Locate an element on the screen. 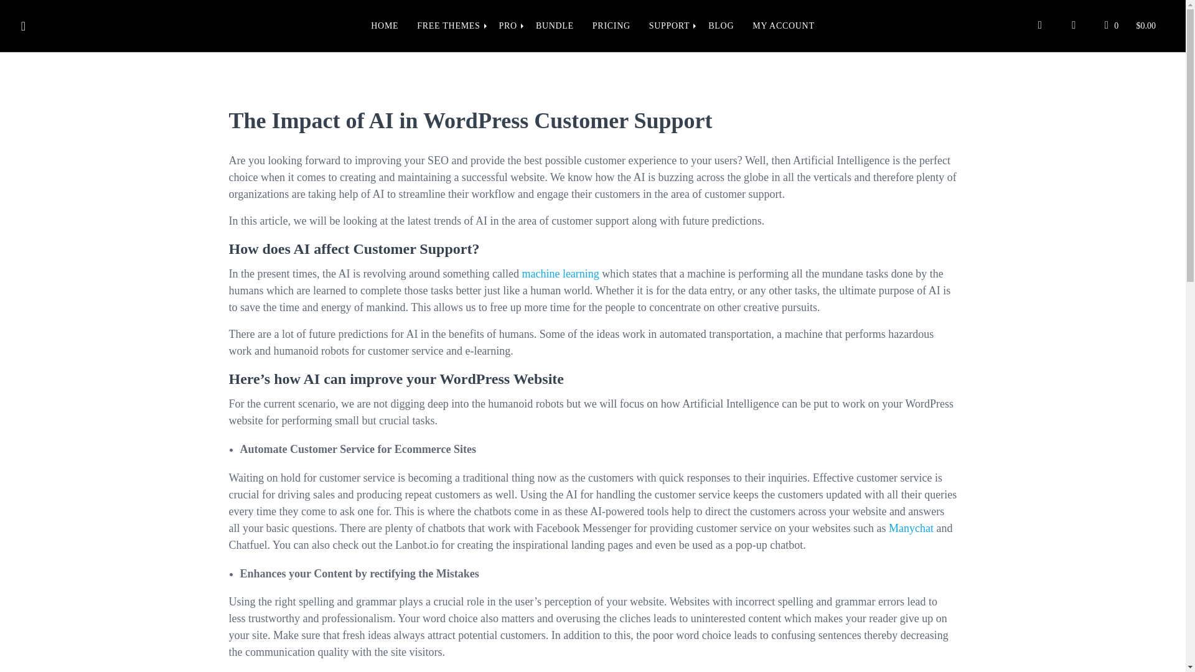 The image size is (1195, 672). HOME is located at coordinates (385, 26).